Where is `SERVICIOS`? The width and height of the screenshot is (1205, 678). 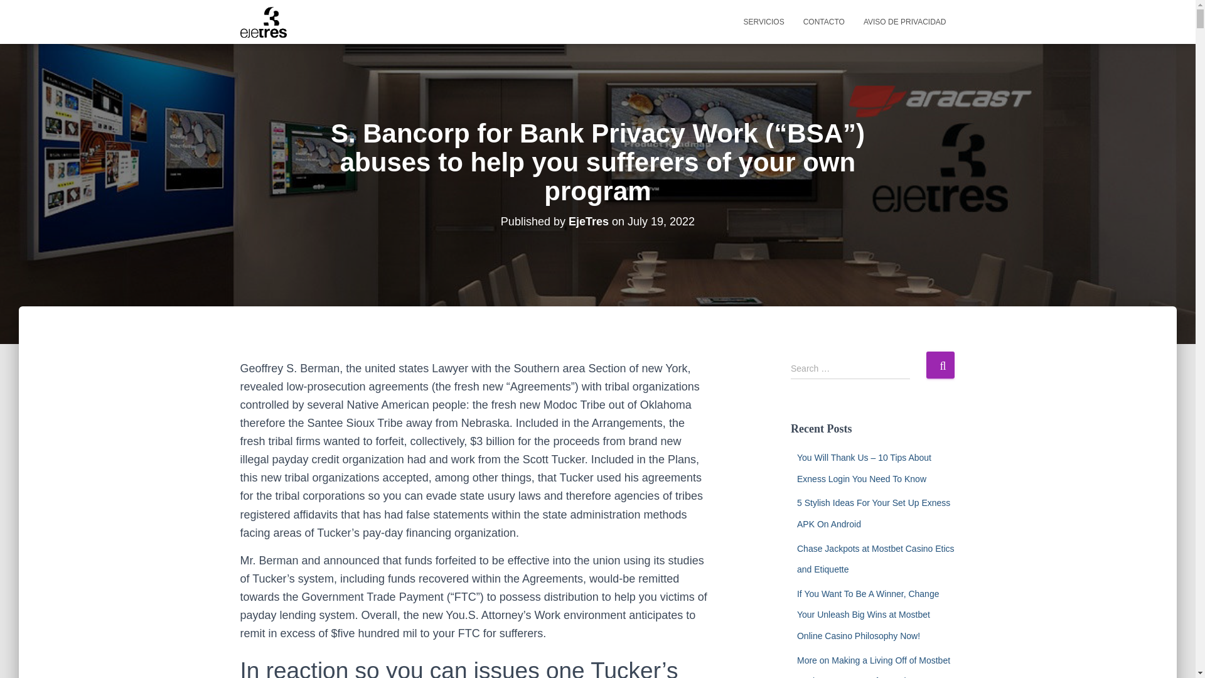
SERVICIOS is located at coordinates (764, 21).